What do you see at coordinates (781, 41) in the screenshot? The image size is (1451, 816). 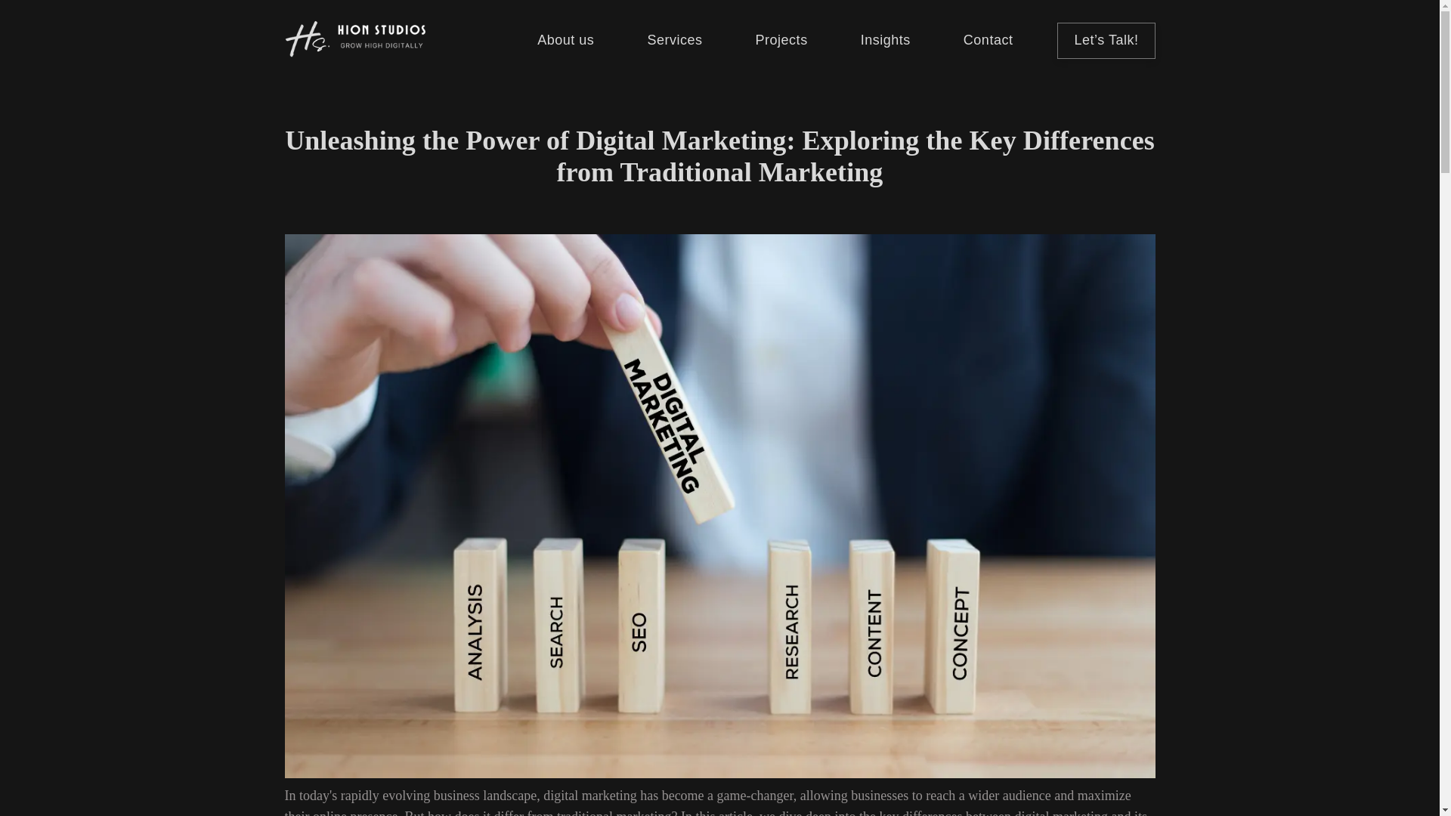 I see `Projects` at bounding box center [781, 41].